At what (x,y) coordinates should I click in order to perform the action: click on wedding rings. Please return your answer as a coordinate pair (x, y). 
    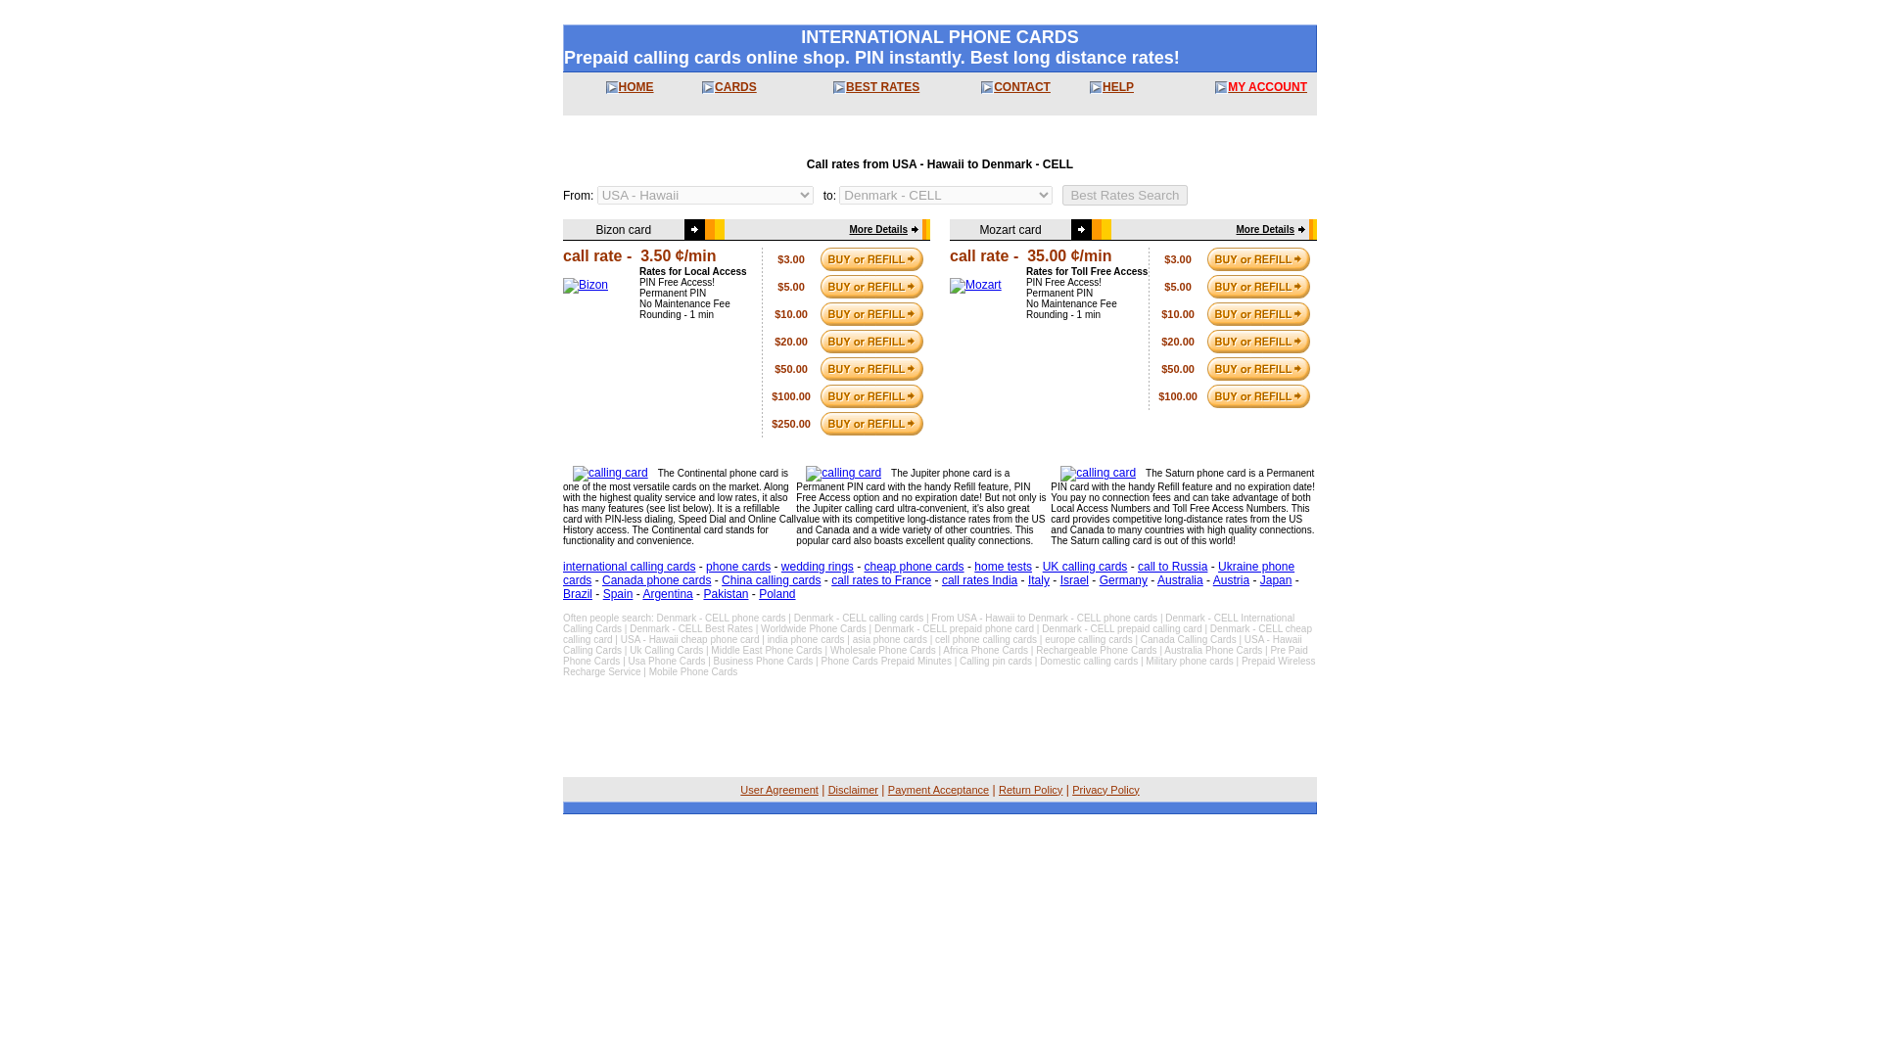
    Looking at the image, I should click on (817, 567).